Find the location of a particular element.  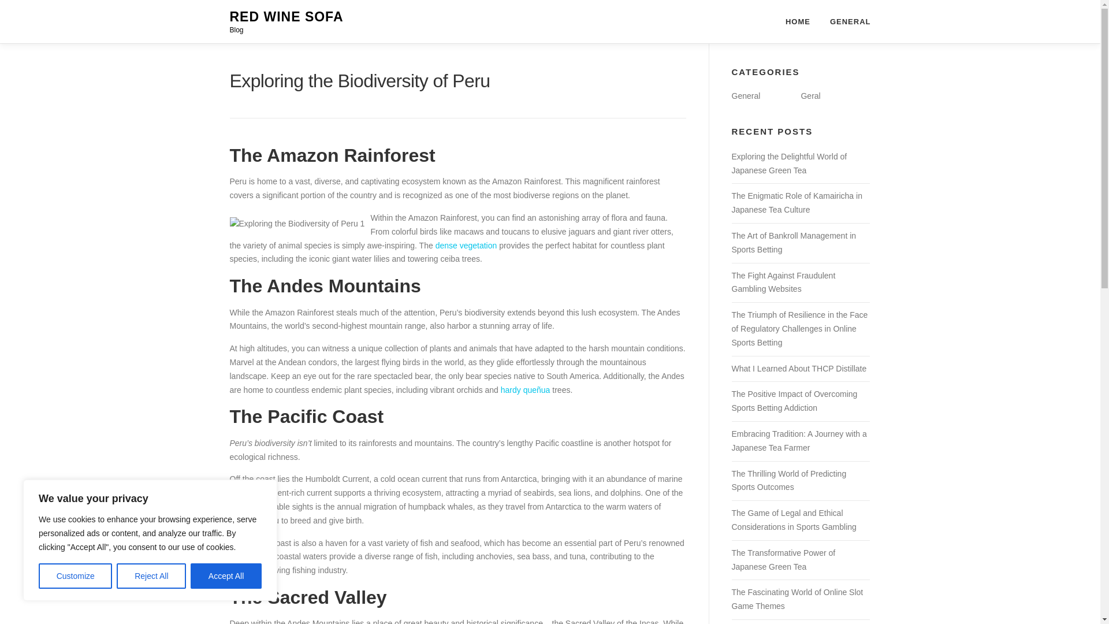

General is located at coordinates (745, 95).